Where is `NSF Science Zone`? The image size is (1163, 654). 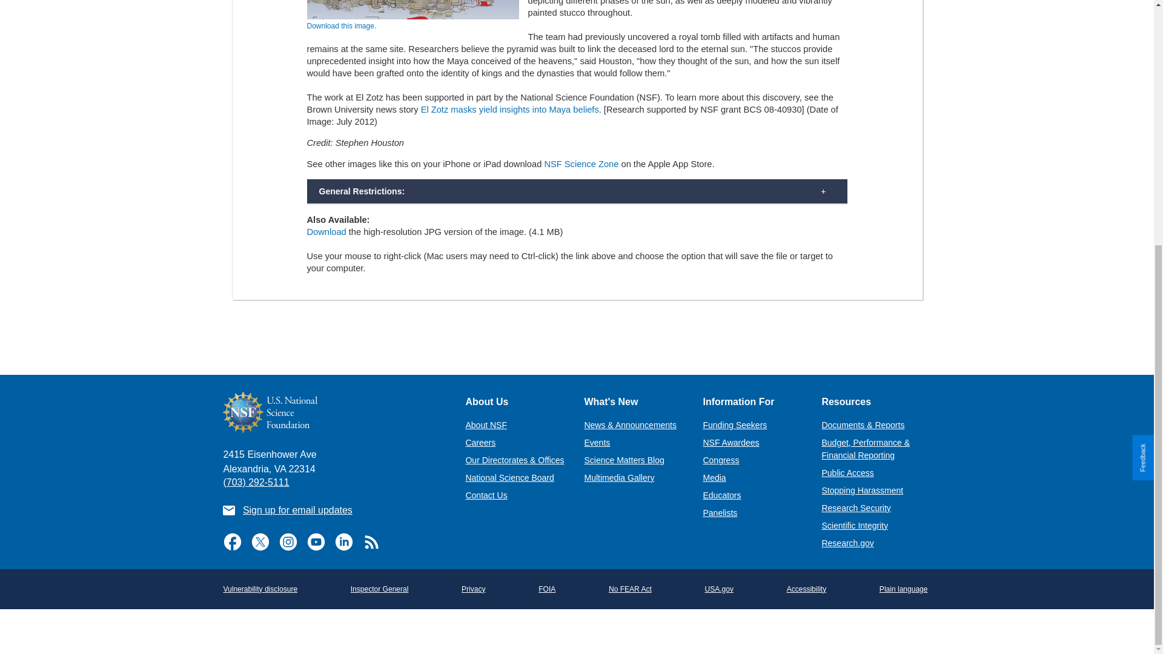
NSF Science Zone is located at coordinates (581, 163).